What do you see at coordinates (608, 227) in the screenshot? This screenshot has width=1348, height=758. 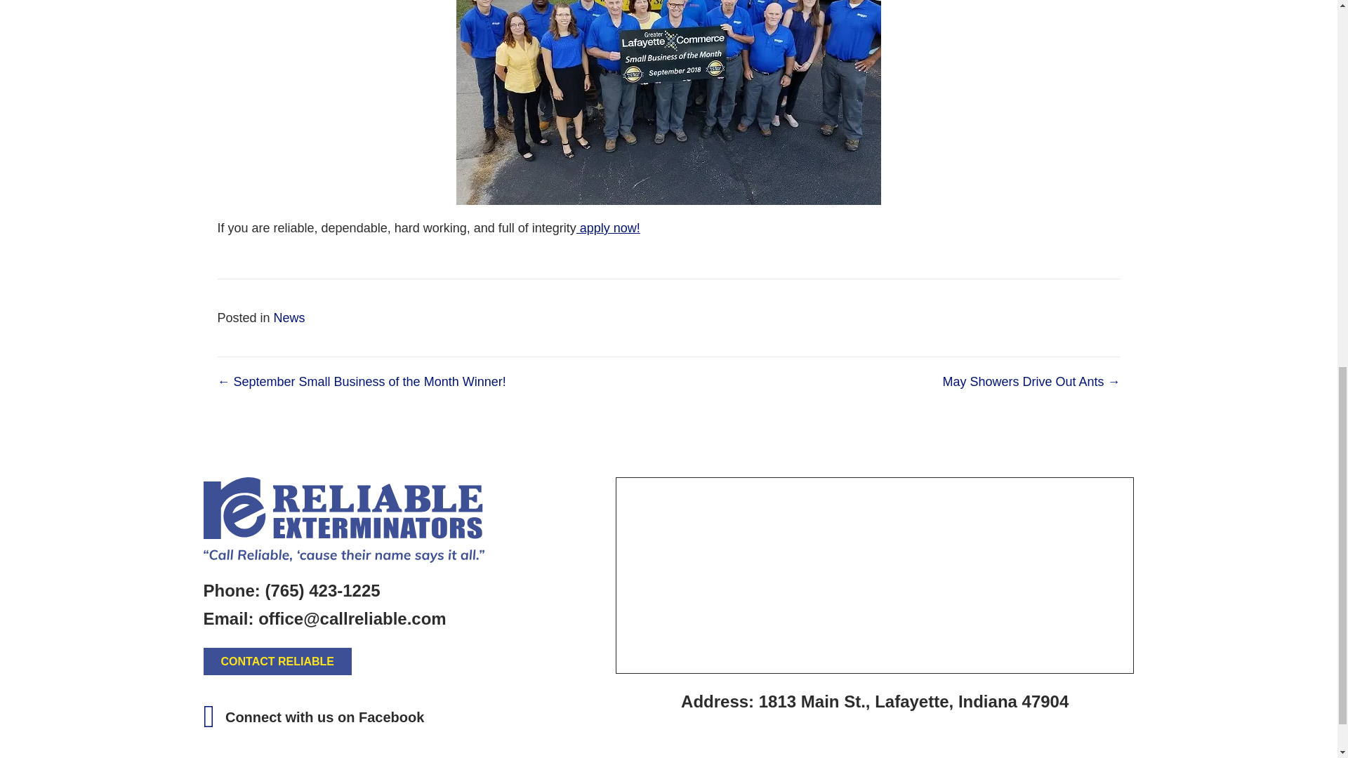 I see `apply now!` at bounding box center [608, 227].